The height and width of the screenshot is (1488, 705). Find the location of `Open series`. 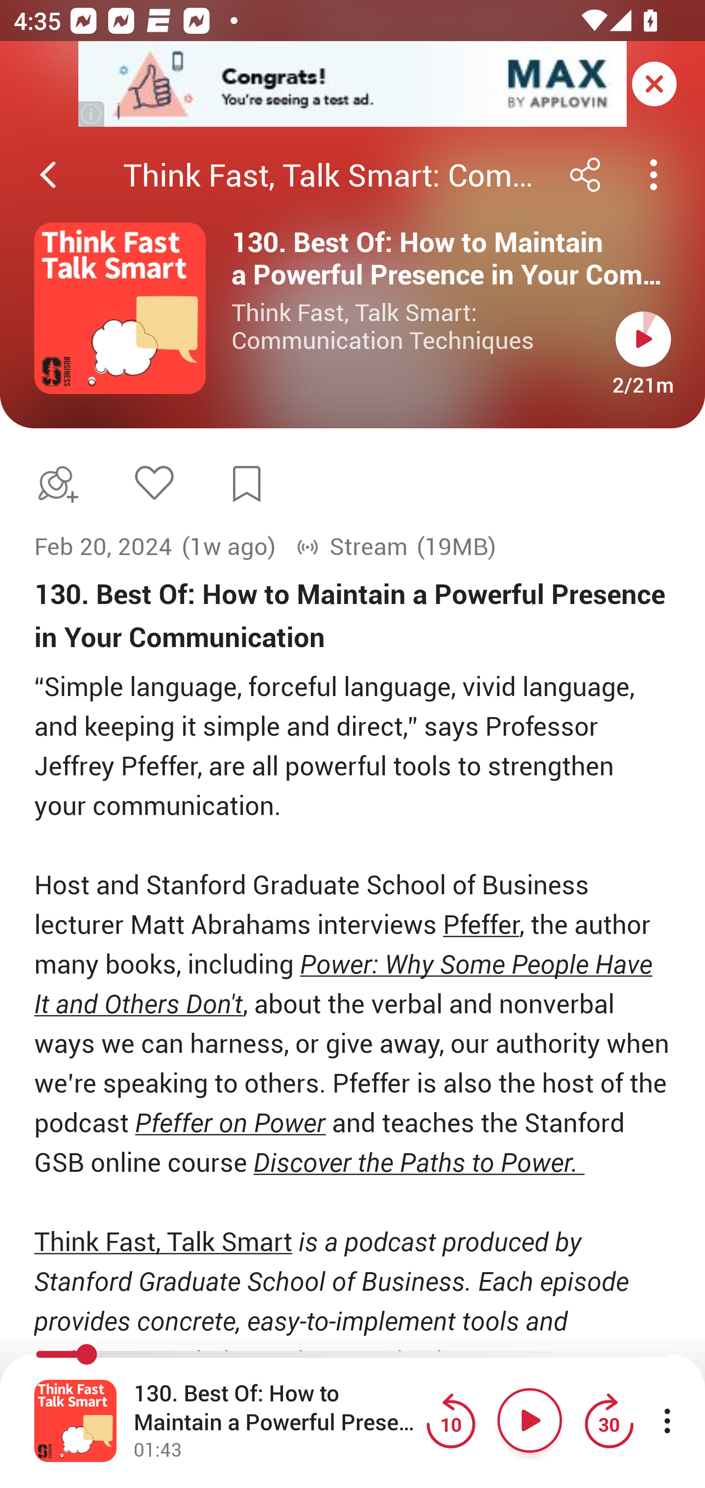

Open series is located at coordinates (120, 308).